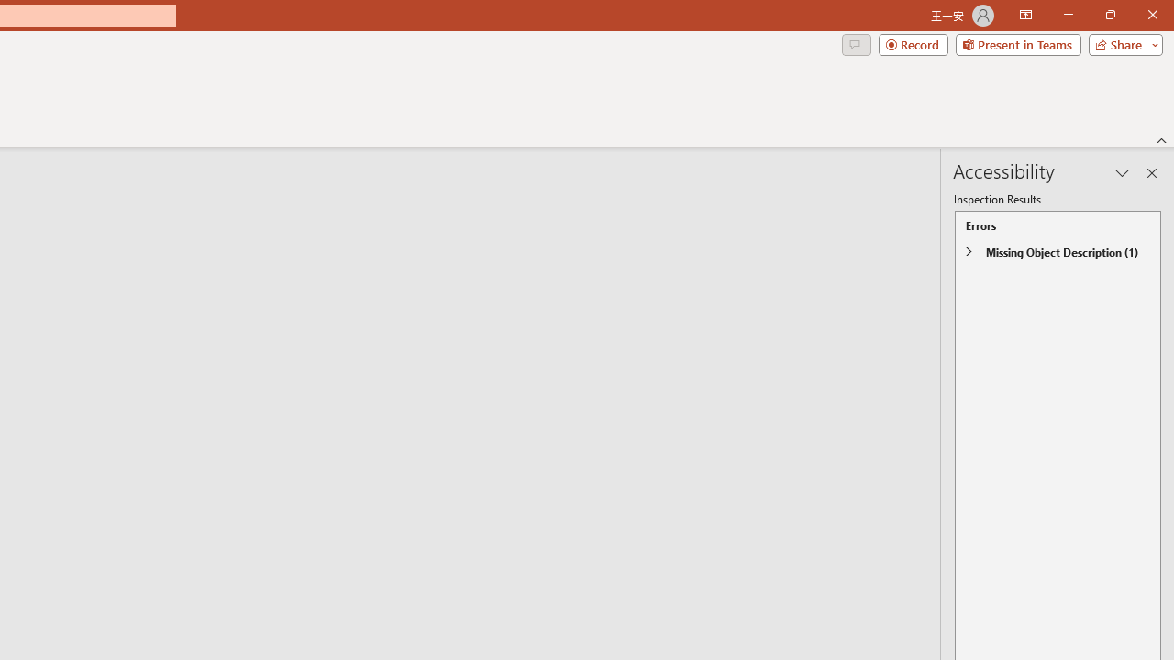  What do you see at coordinates (1152, 172) in the screenshot?
I see `Close pane` at bounding box center [1152, 172].